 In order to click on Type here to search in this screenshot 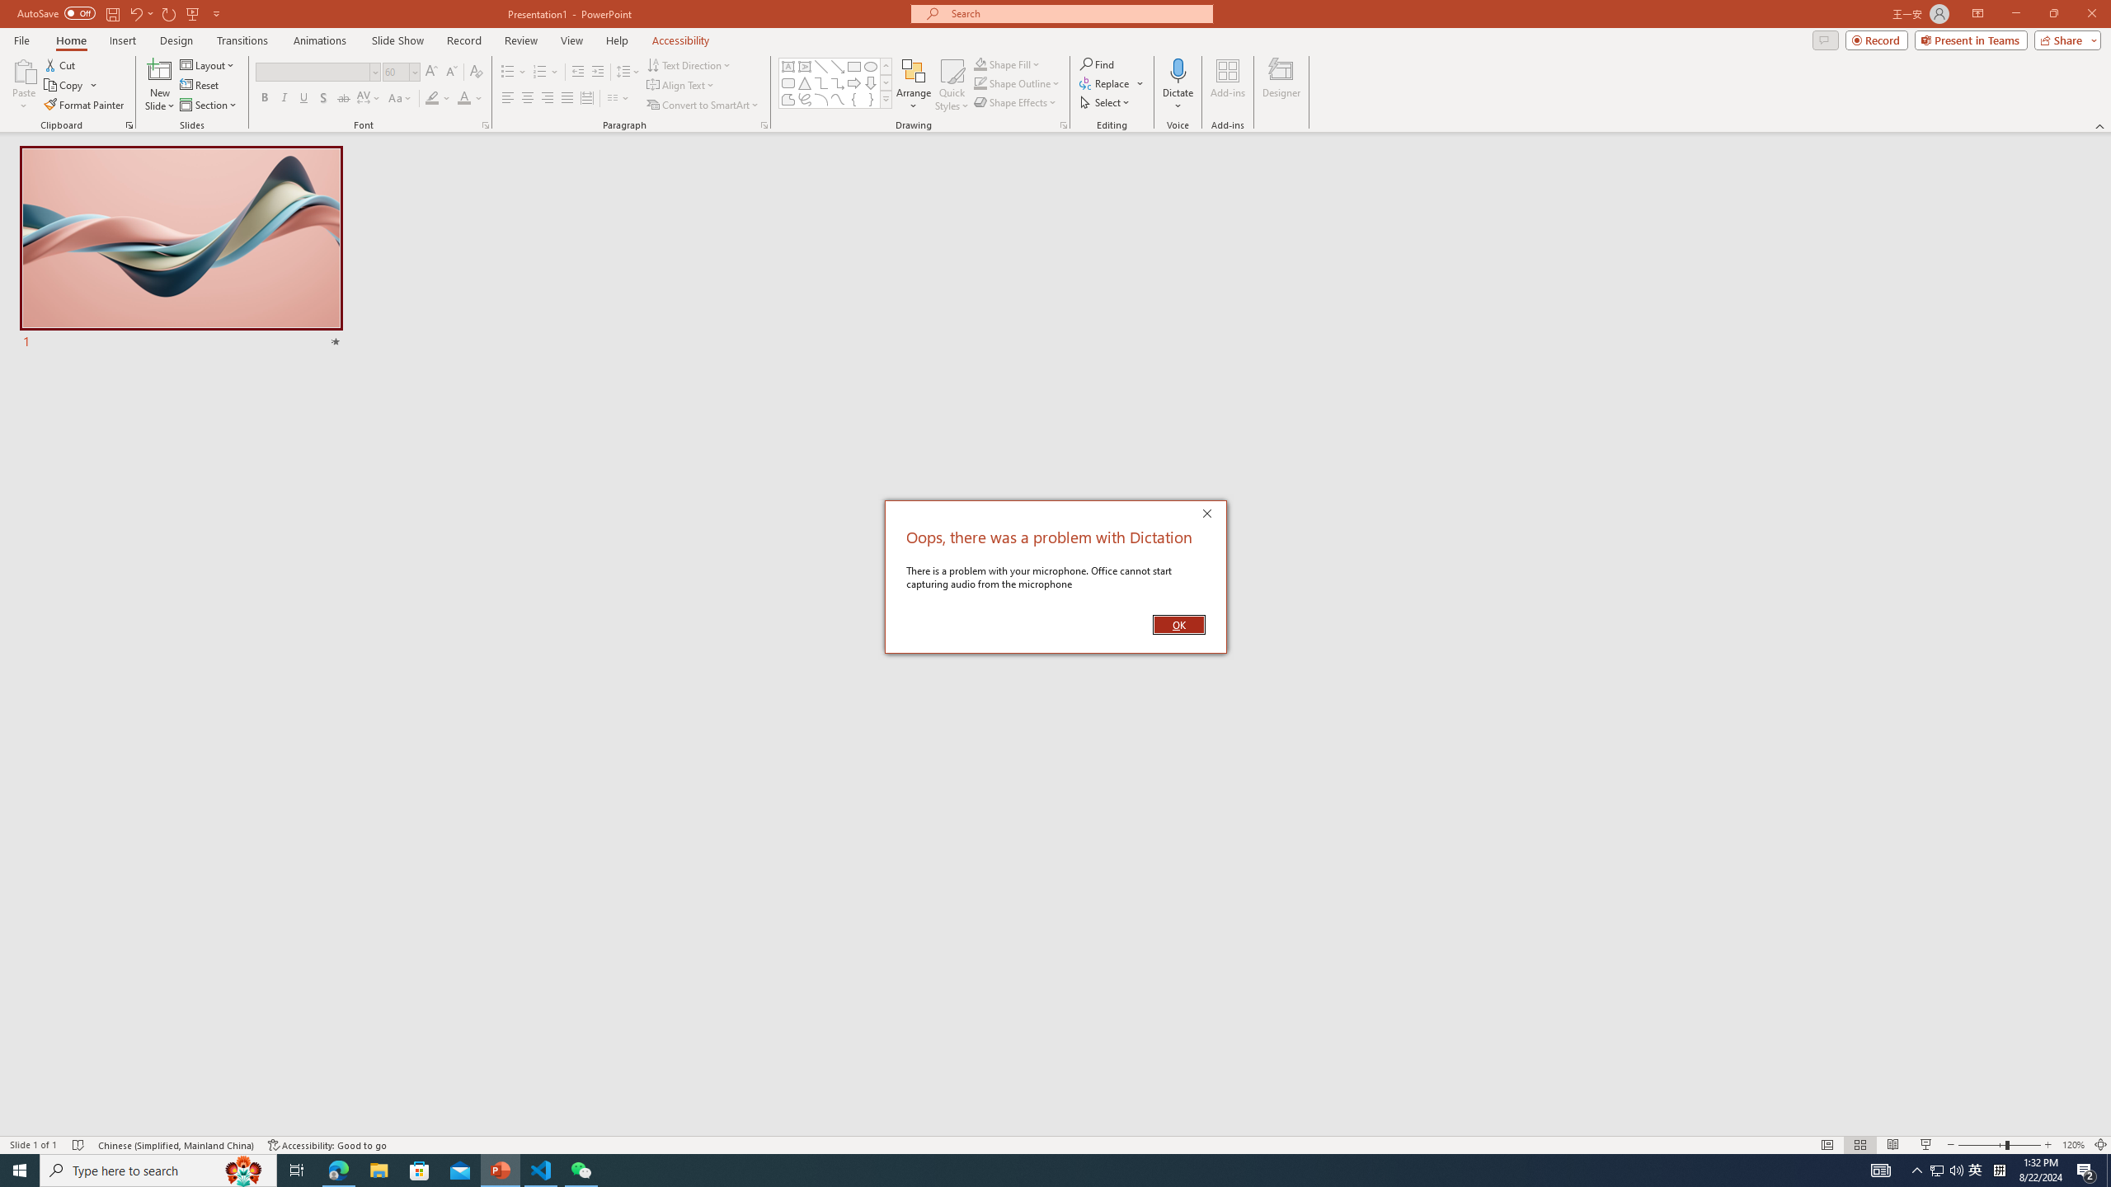, I will do `click(158, 1171)`.